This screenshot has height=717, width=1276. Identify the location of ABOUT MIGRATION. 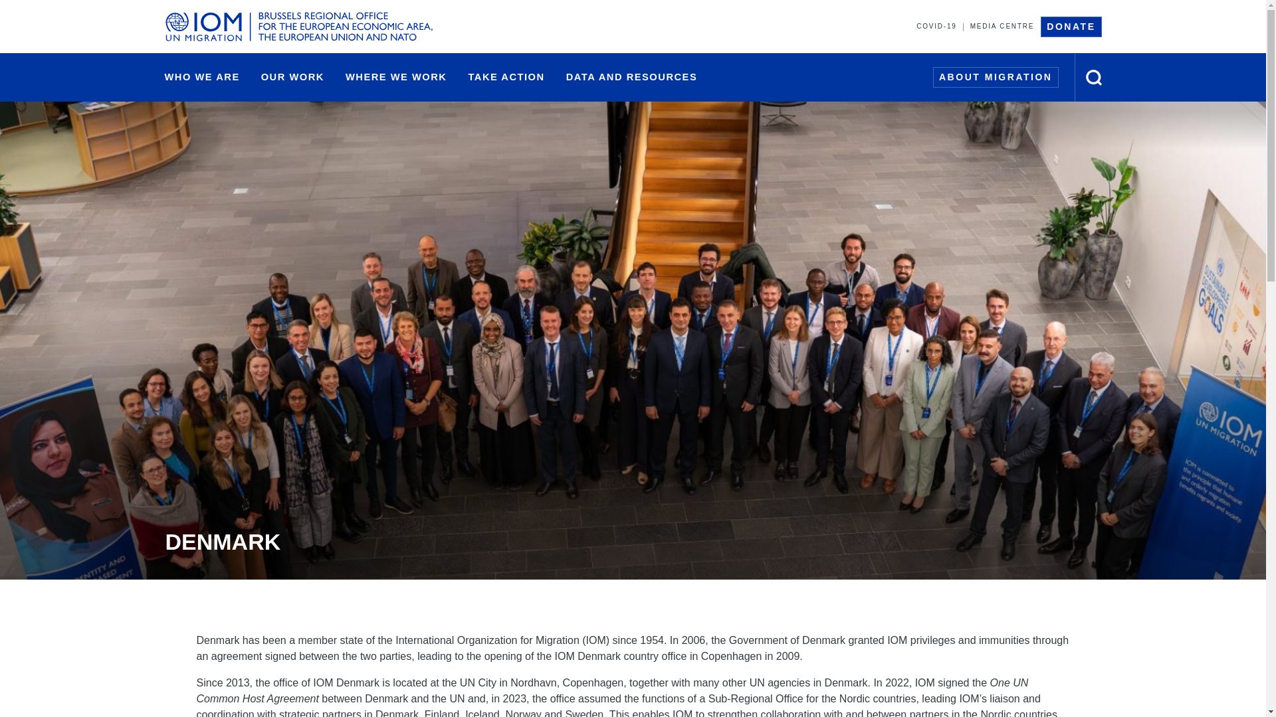
(996, 77).